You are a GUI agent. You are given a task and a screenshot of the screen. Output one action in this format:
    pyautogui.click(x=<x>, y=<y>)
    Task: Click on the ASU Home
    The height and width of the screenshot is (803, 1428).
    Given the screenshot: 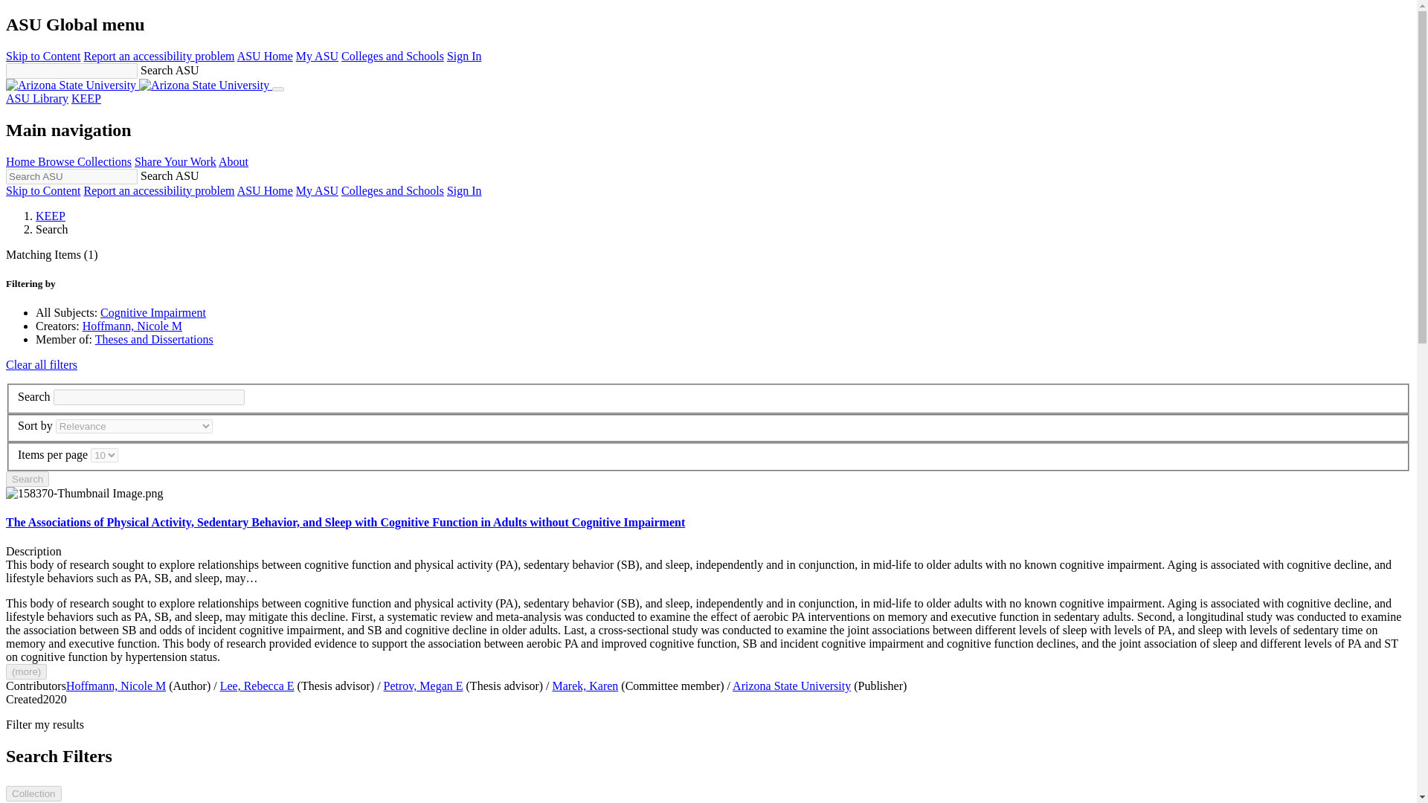 What is the action you would take?
    pyautogui.click(x=265, y=190)
    